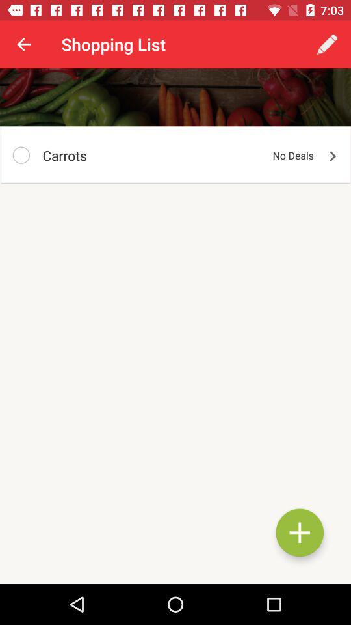  I want to click on select carrots, so click(21, 155).